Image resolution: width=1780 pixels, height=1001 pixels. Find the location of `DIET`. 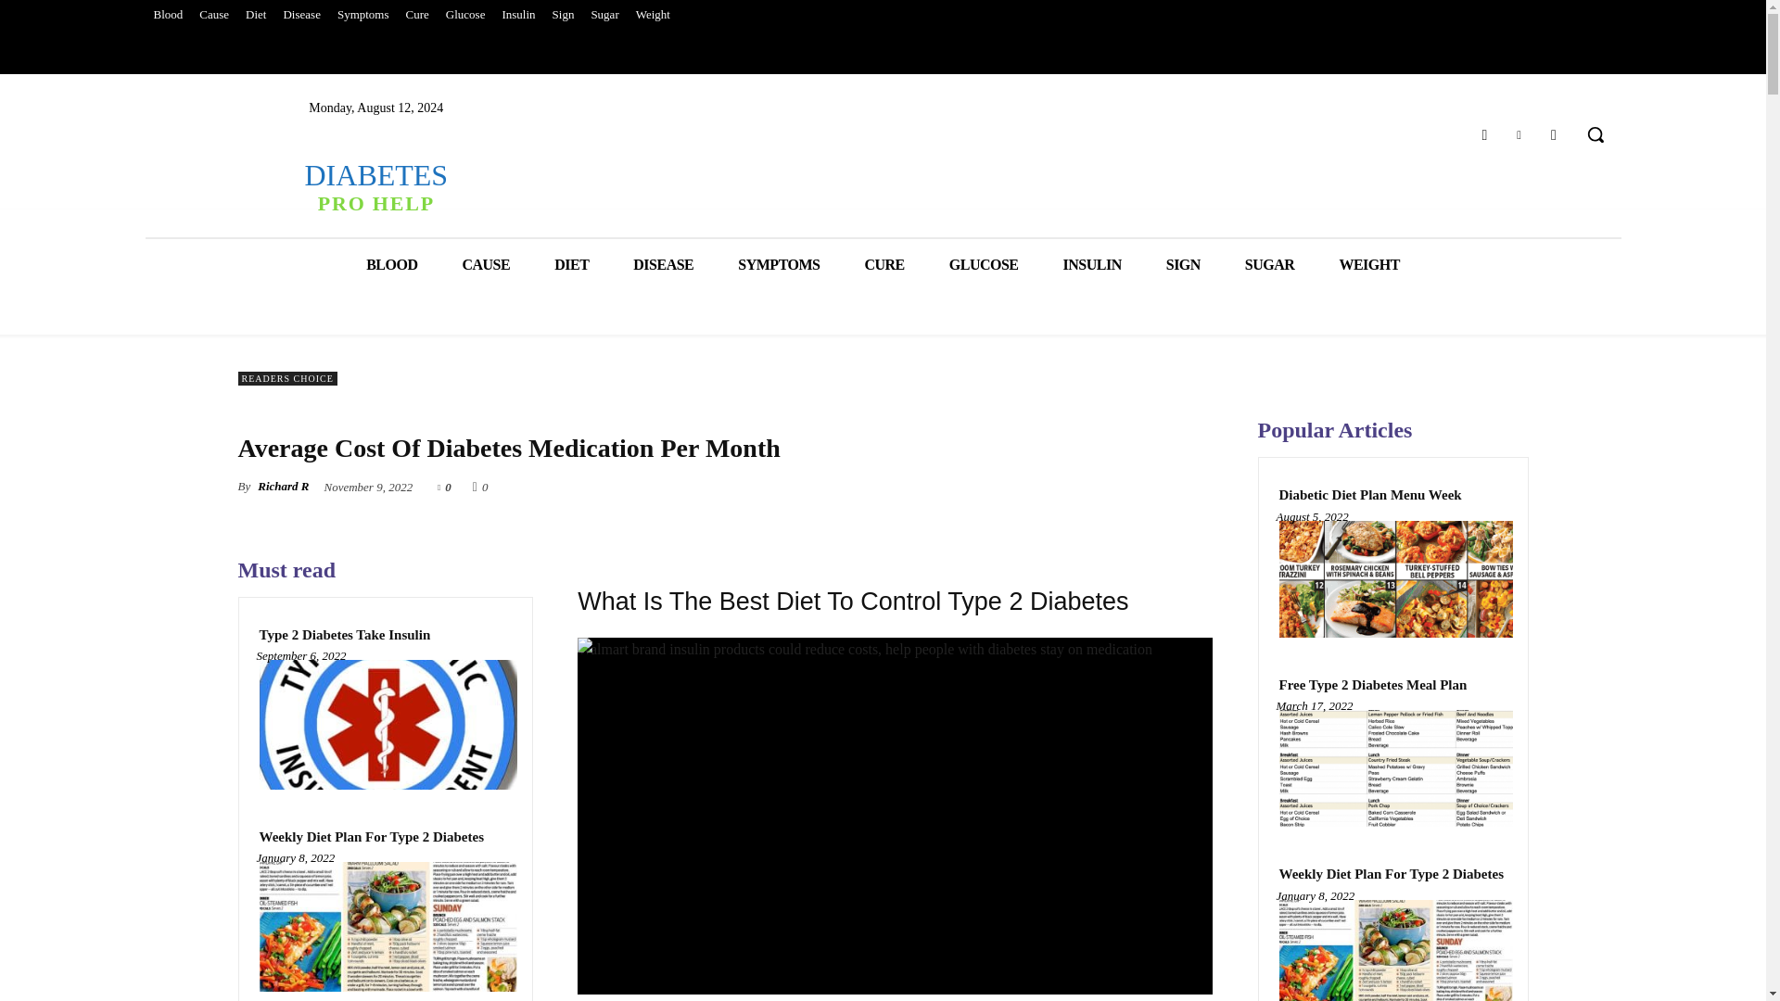

DIET is located at coordinates (391, 265).